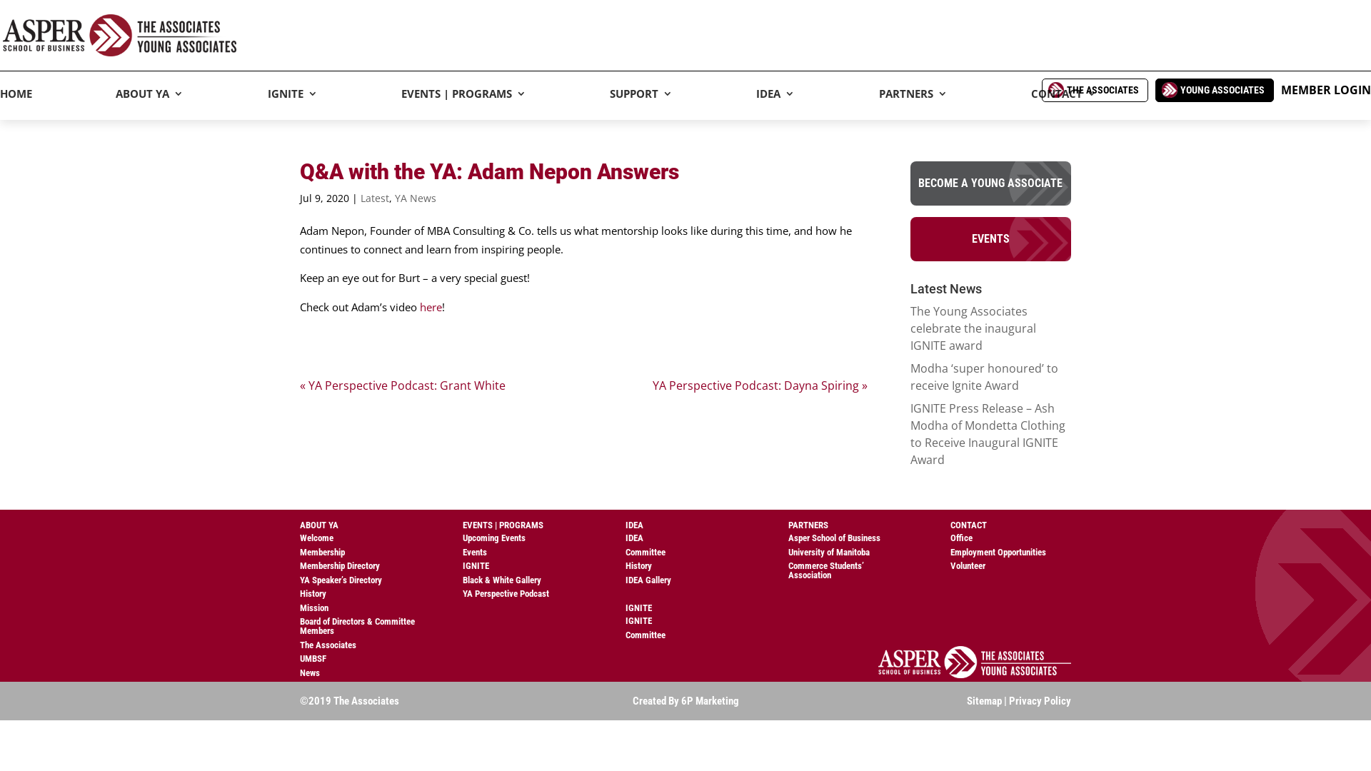 This screenshot has height=771, width=1371. Describe the element at coordinates (506, 594) in the screenshot. I see `YA Perspective Podcast` at that location.